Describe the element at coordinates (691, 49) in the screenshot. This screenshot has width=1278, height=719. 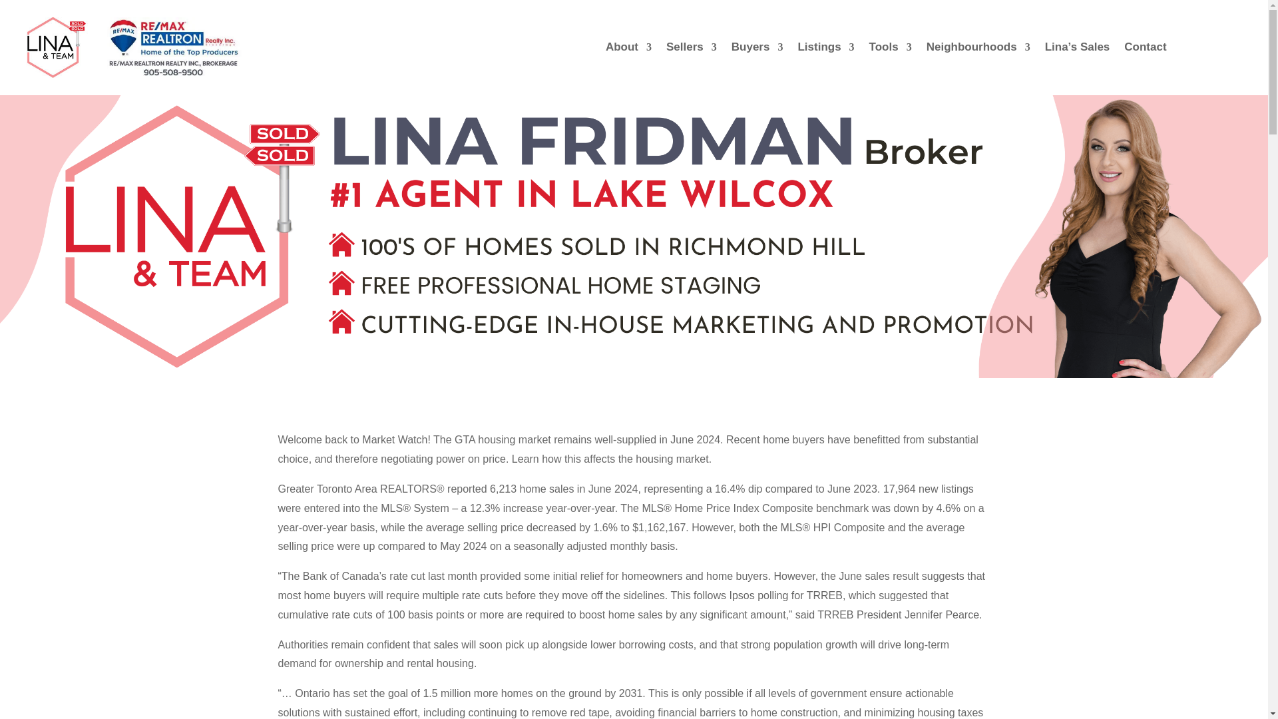
I see `Sellers` at that location.